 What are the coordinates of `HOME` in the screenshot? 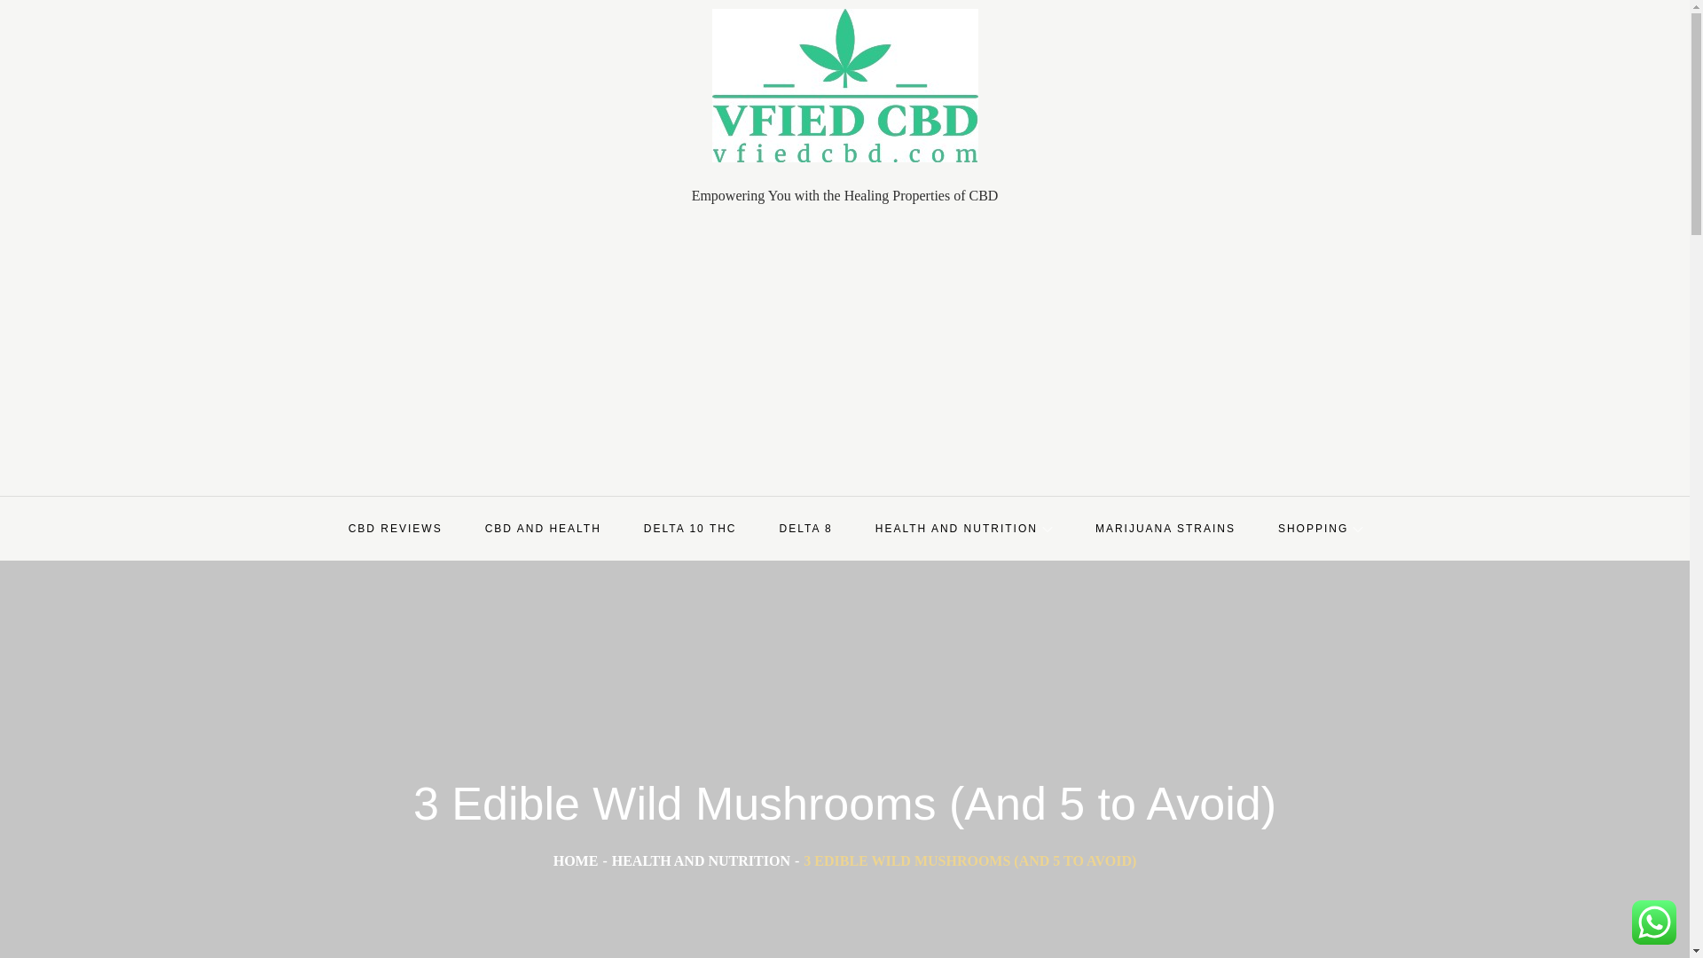 It's located at (577, 860).